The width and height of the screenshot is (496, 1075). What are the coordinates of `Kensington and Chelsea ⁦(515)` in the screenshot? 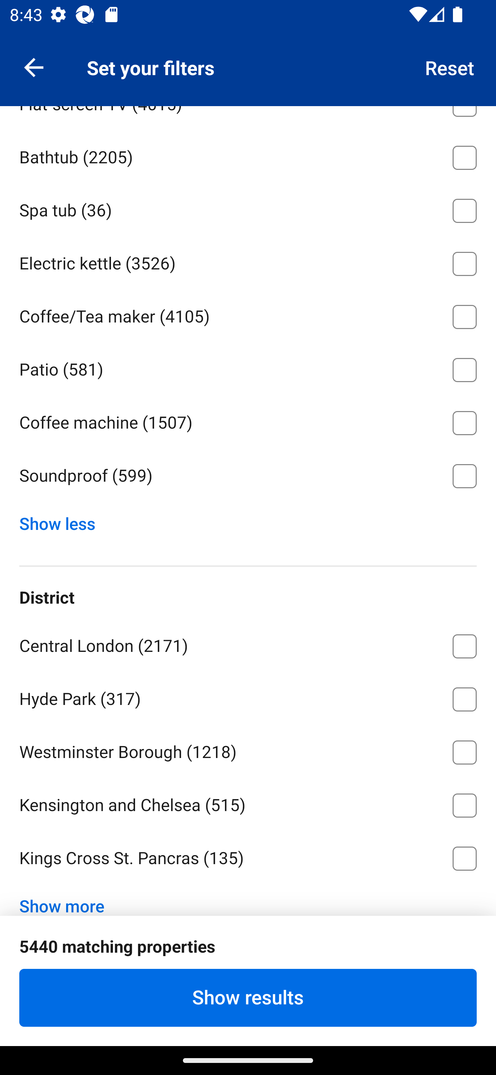 It's located at (248, 803).